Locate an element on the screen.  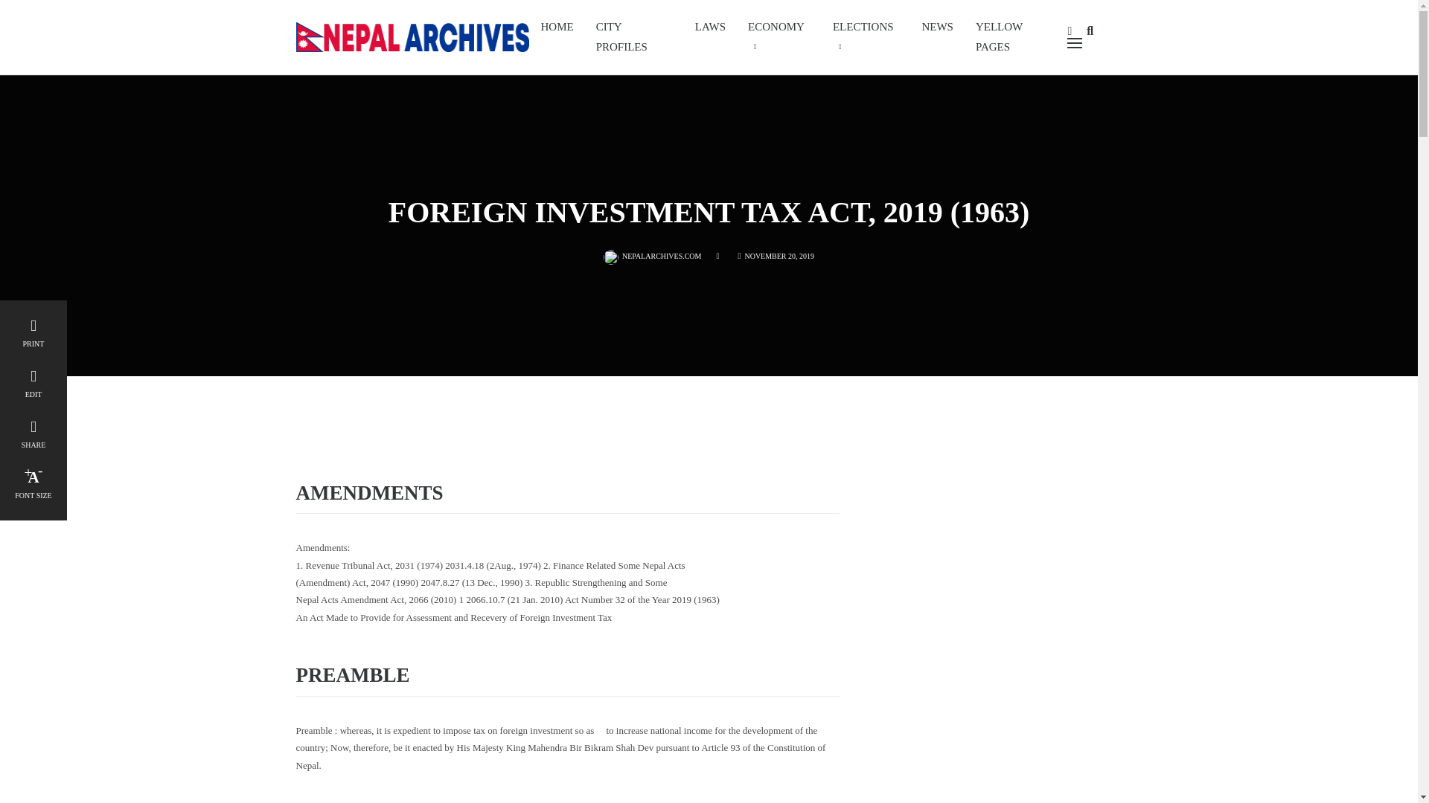
ECONOMY is located at coordinates (779, 37).